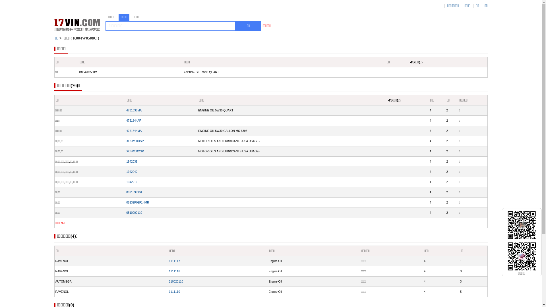  Describe the element at coordinates (134, 131) in the screenshot. I see `4761844MA` at that location.